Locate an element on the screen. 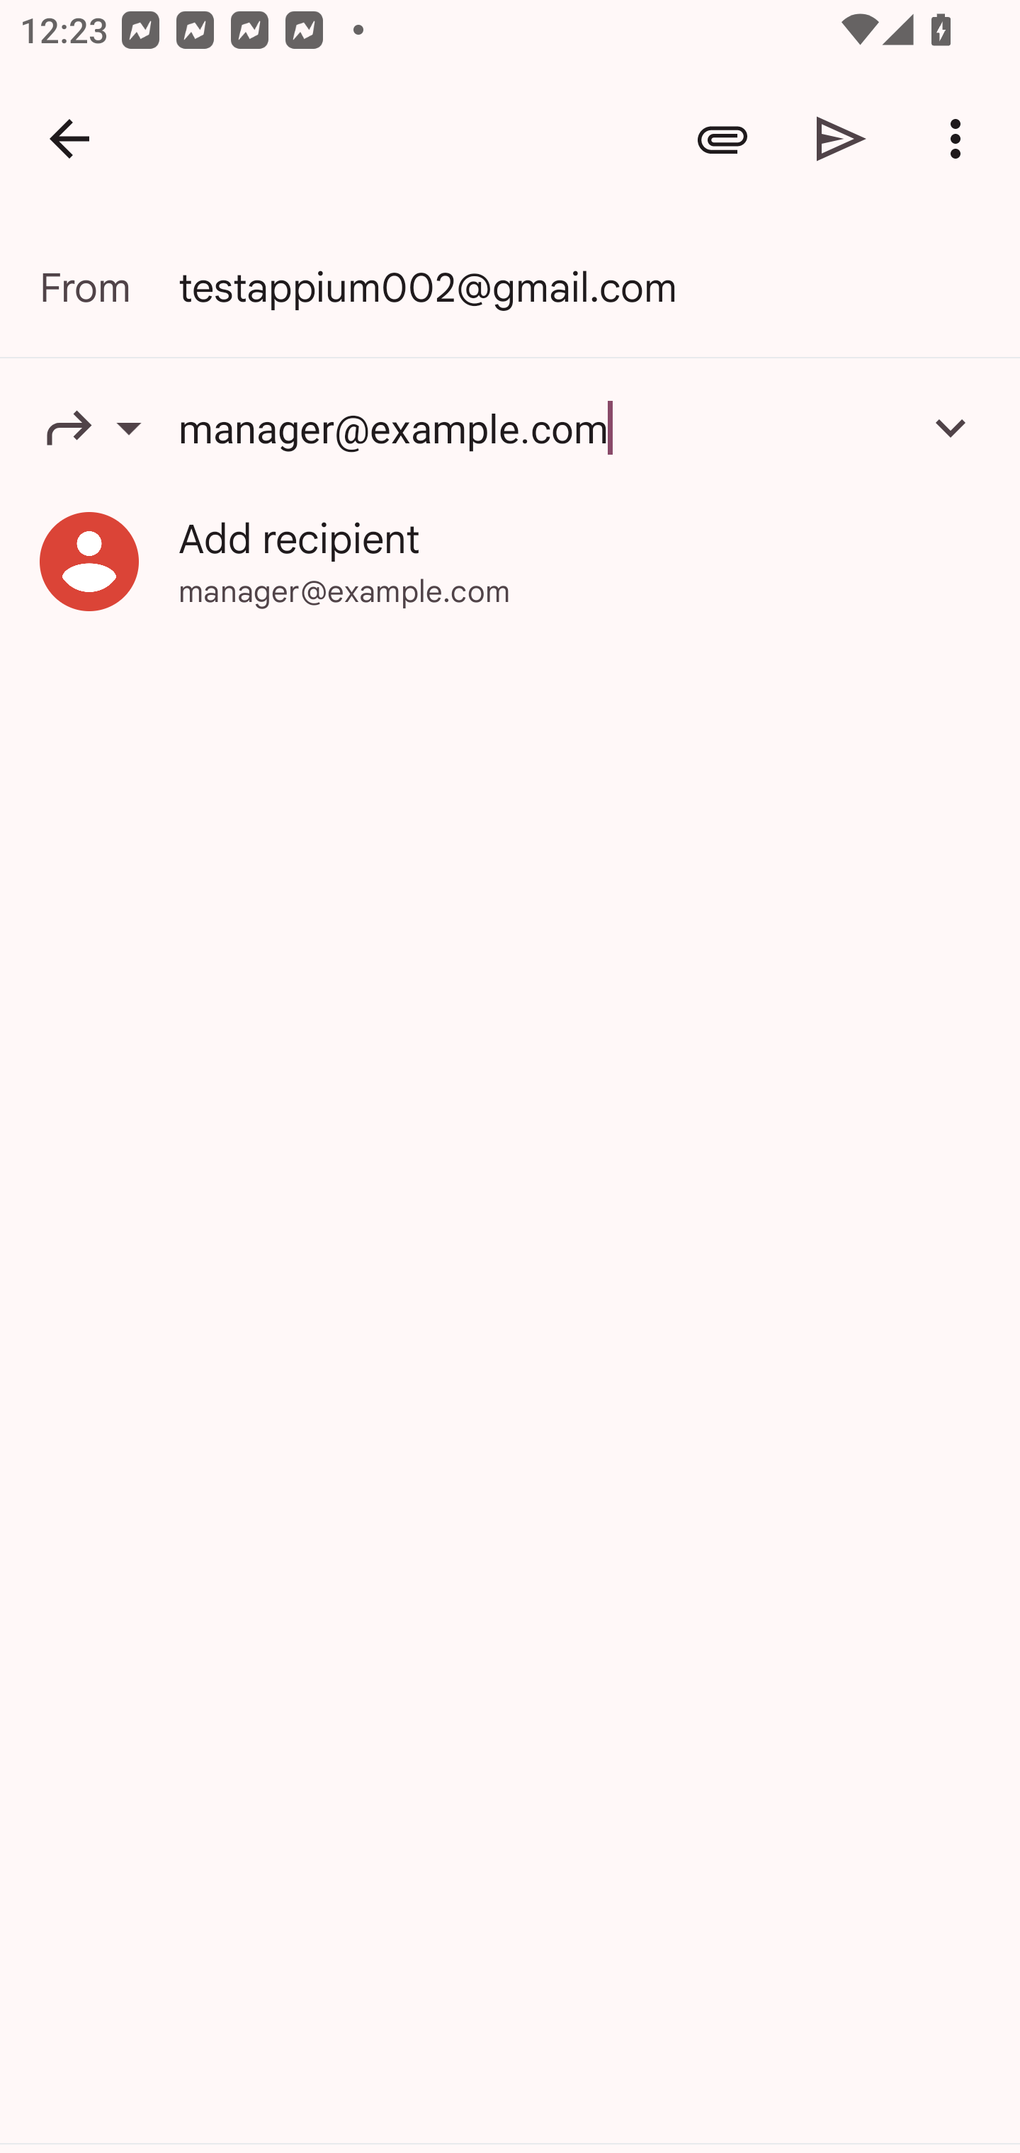  Forward is located at coordinates (109, 427).